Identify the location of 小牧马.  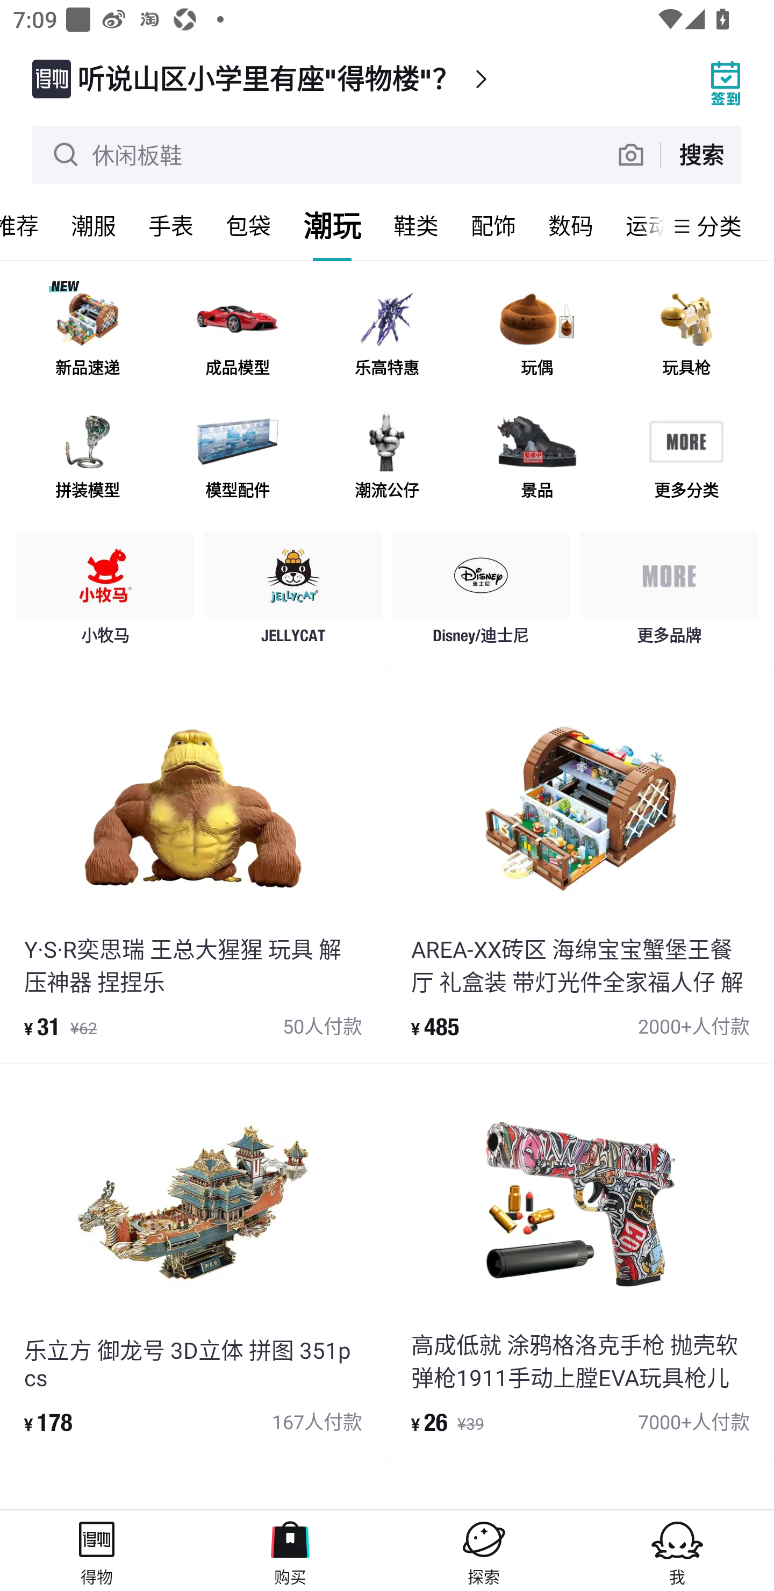
(105, 592).